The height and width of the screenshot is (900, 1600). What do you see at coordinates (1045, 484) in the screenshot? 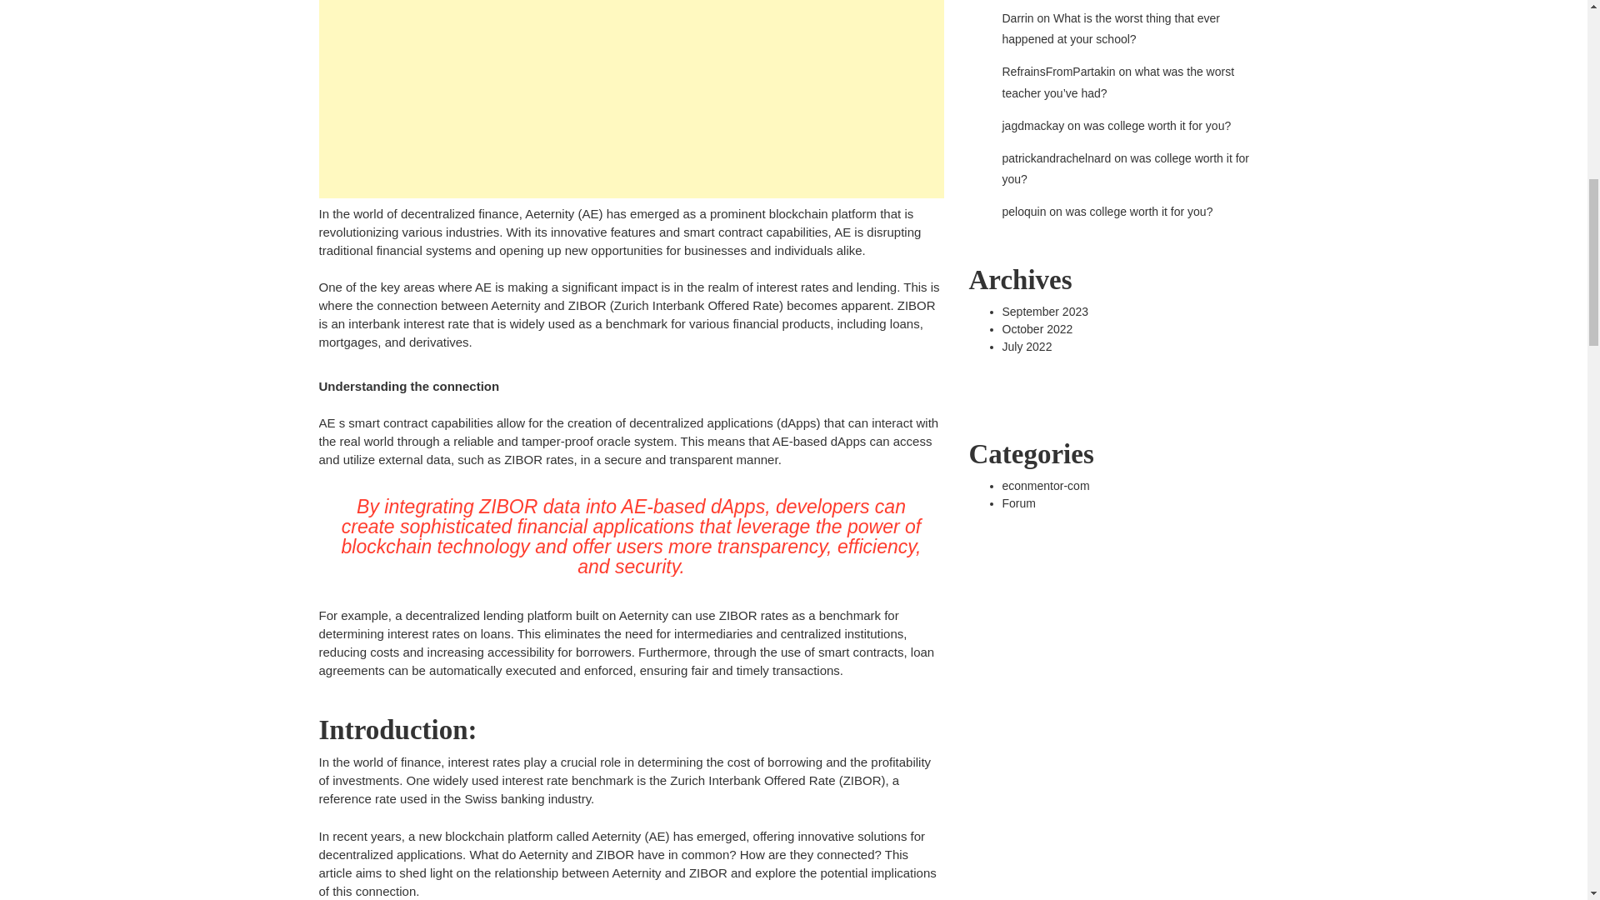
I see `econmentor-com` at bounding box center [1045, 484].